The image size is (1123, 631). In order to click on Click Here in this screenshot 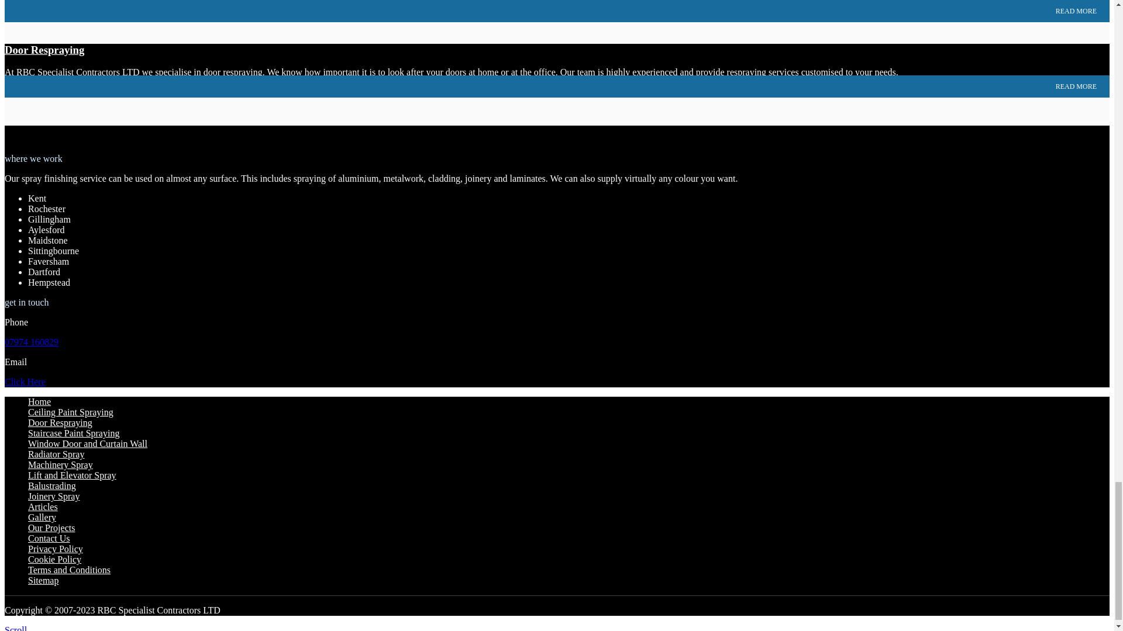, I will do `click(25, 382)`.